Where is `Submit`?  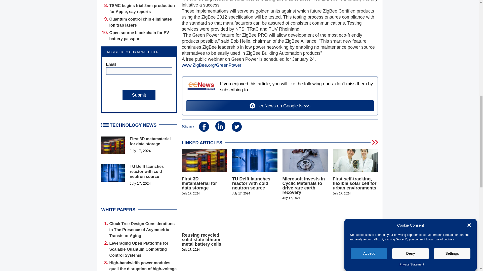
Submit is located at coordinates (139, 95).